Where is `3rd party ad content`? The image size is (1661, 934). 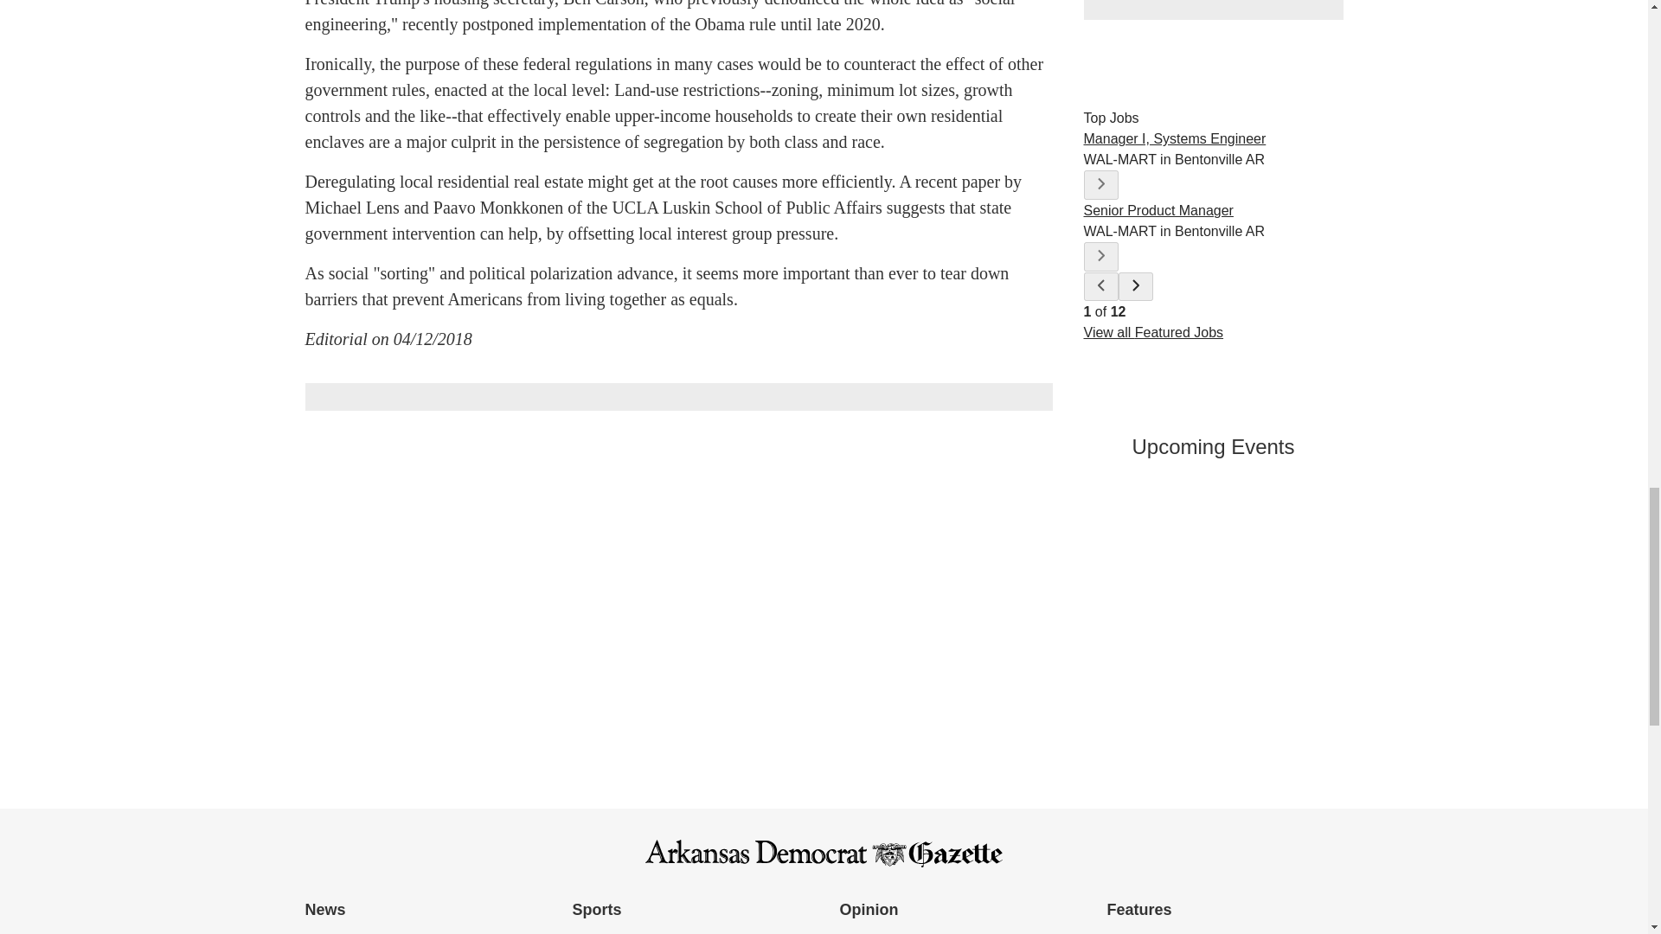
3rd party ad content is located at coordinates (1212, 10).